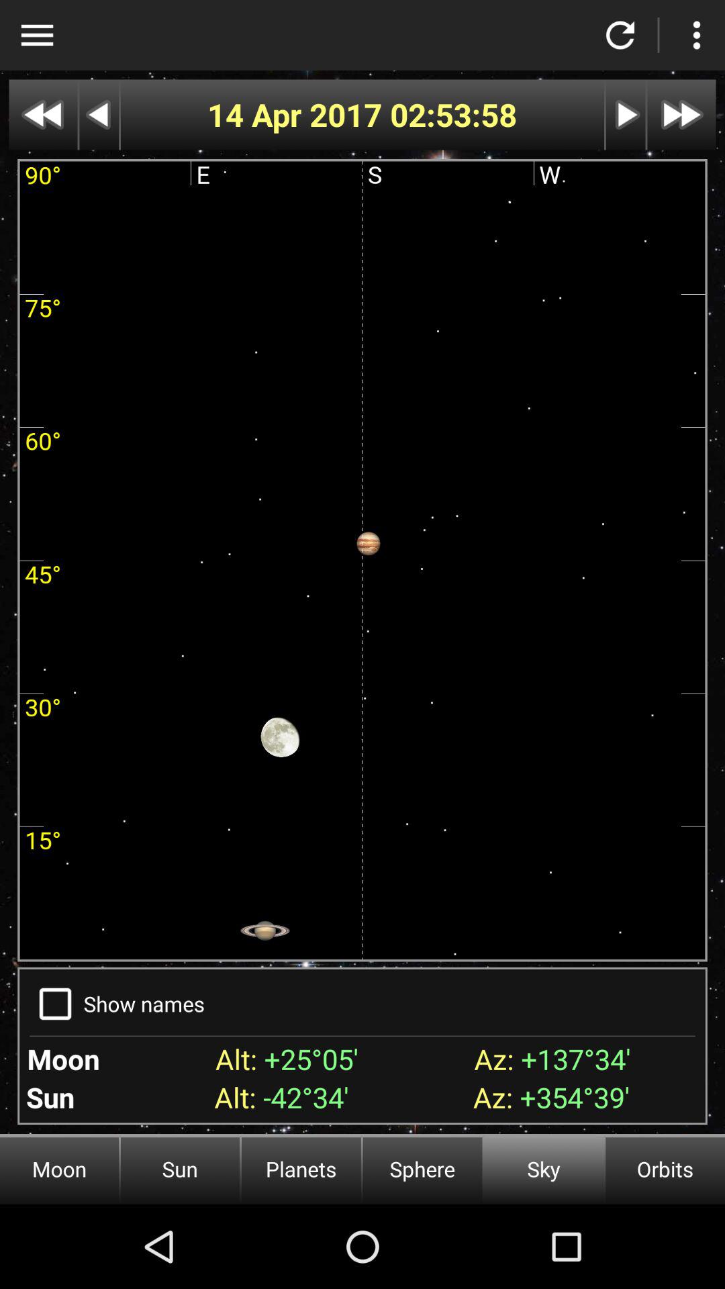 This screenshot has width=725, height=1289. I want to click on go to next, so click(626, 114).